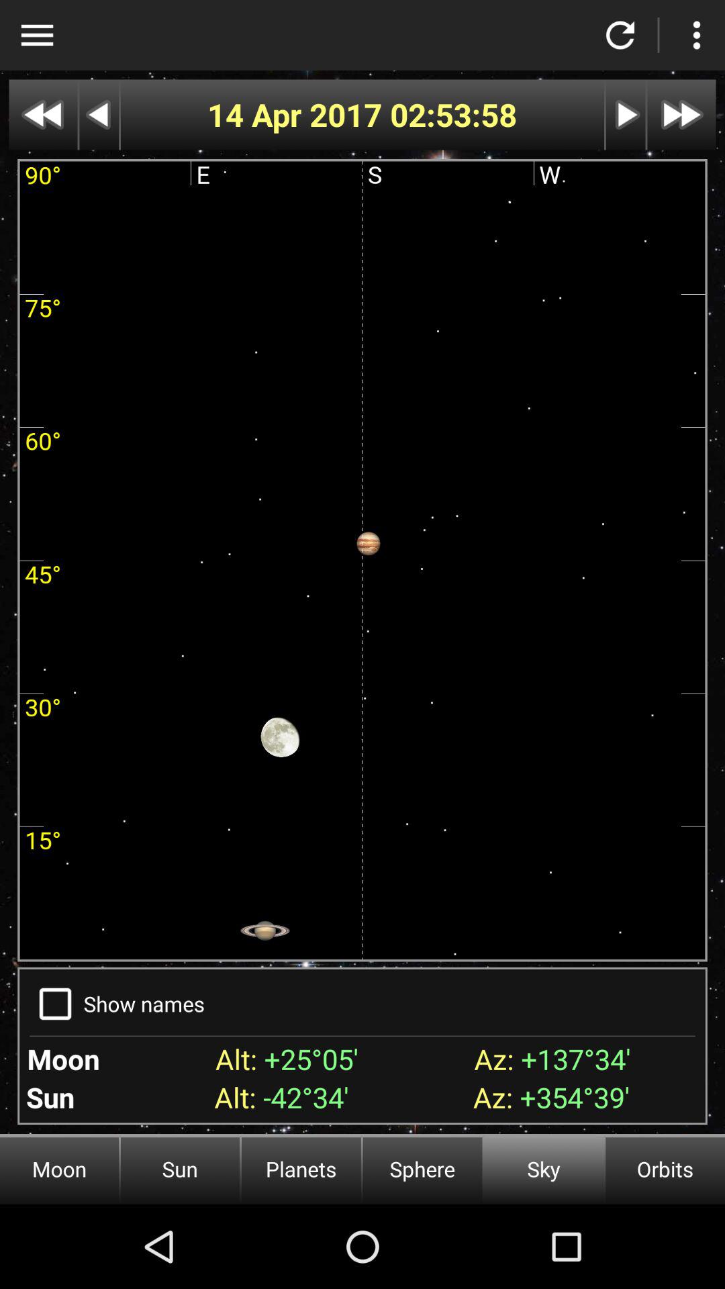 This screenshot has width=725, height=1289. I want to click on go to next, so click(626, 114).